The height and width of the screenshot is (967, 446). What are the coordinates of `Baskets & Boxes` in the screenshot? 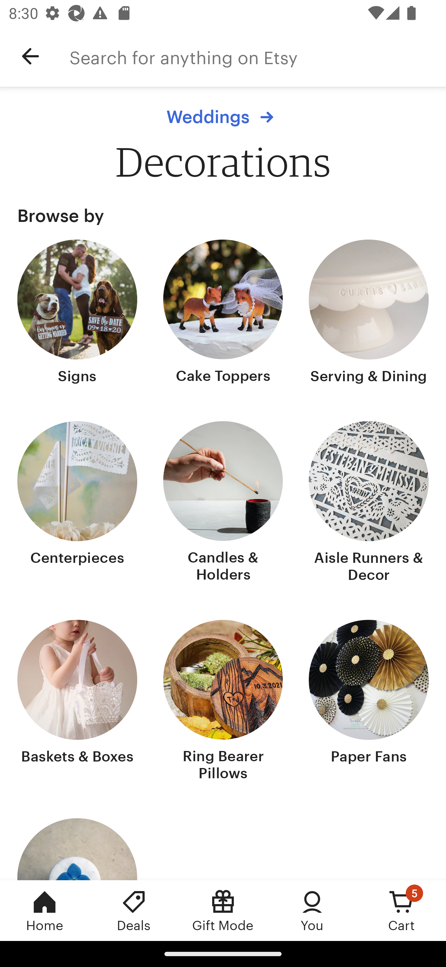 It's located at (77, 701).